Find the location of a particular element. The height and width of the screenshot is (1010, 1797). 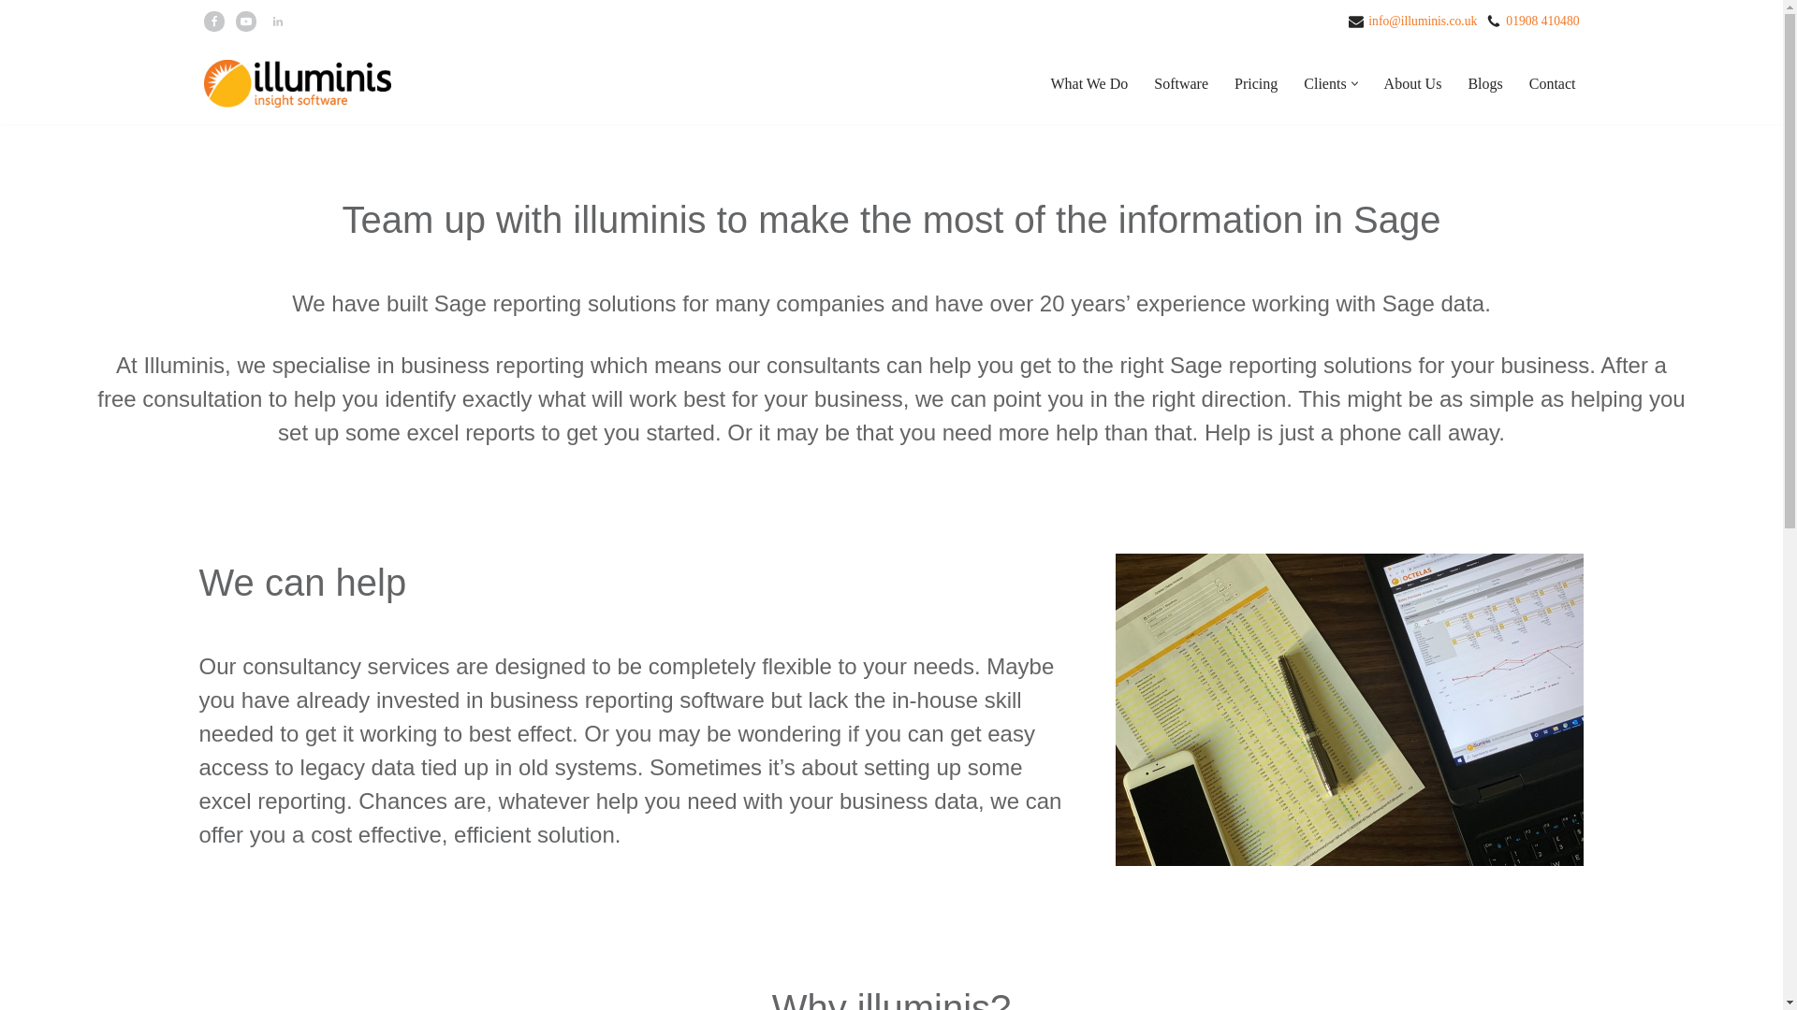

Contact is located at coordinates (1552, 82).